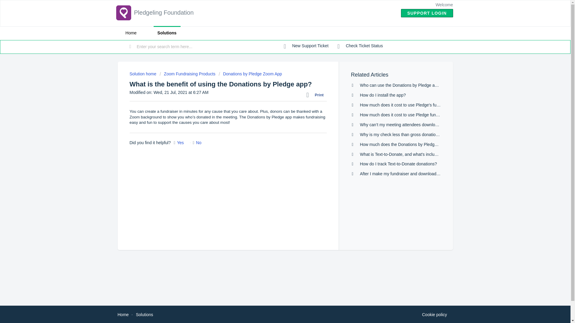  What do you see at coordinates (360, 46) in the screenshot?
I see `Check Ticket Status` at bounding box center [360, 46].